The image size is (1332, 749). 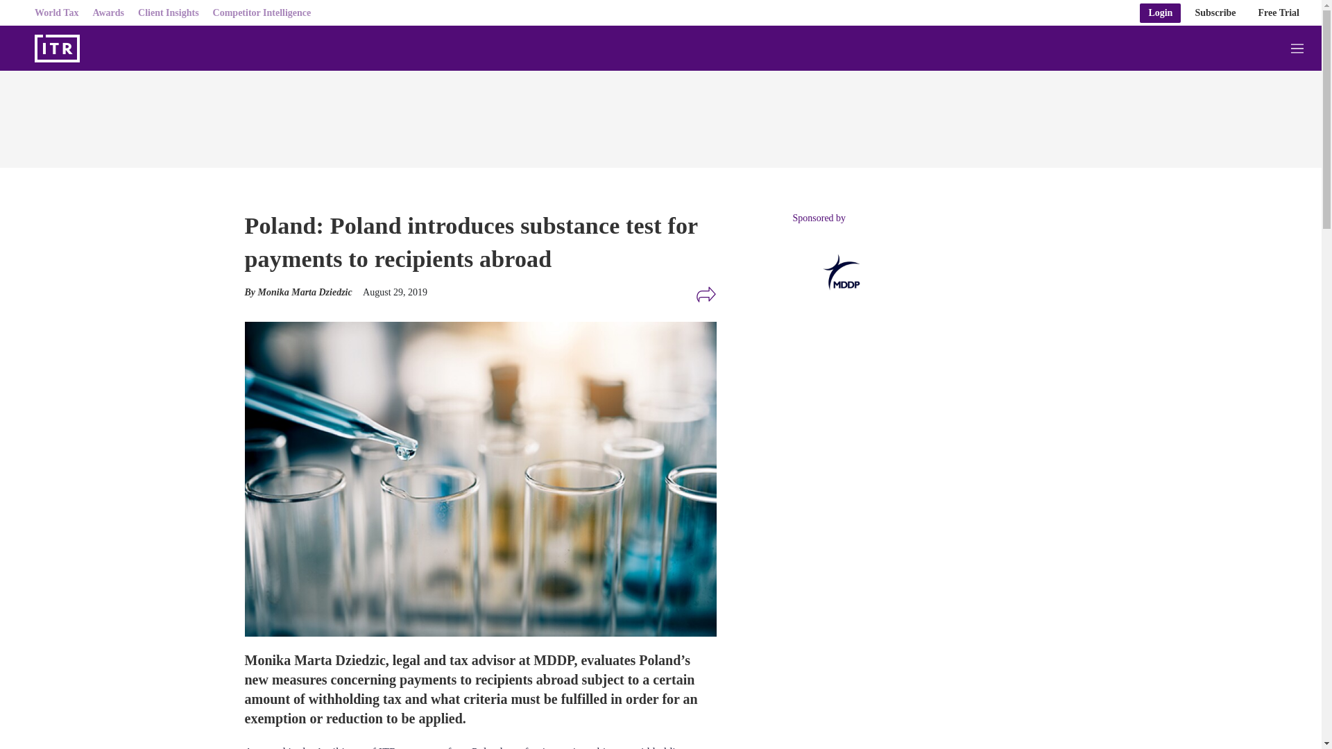 What do you see at coordinates (706, 294) in the screenshot?
I see `Share` at bounding box center [706, 294].